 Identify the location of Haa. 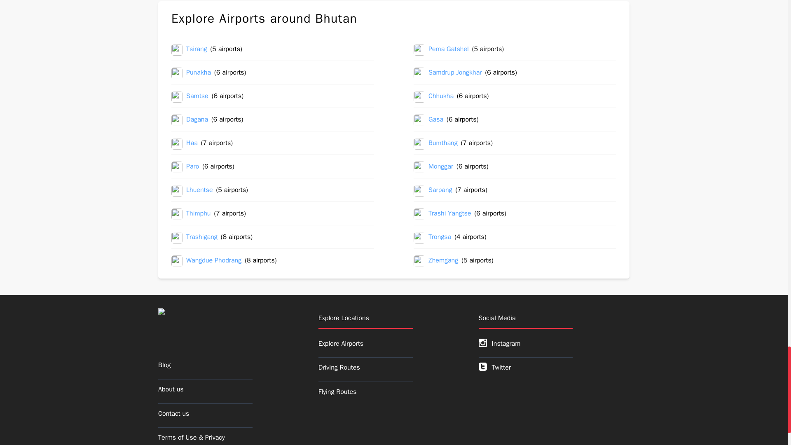
(192, 143).